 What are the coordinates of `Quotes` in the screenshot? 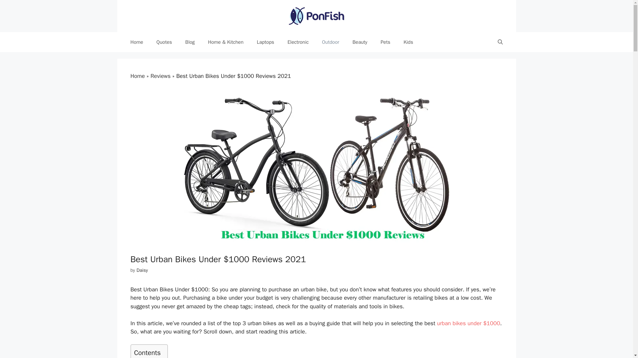 It's located at (164, 42).